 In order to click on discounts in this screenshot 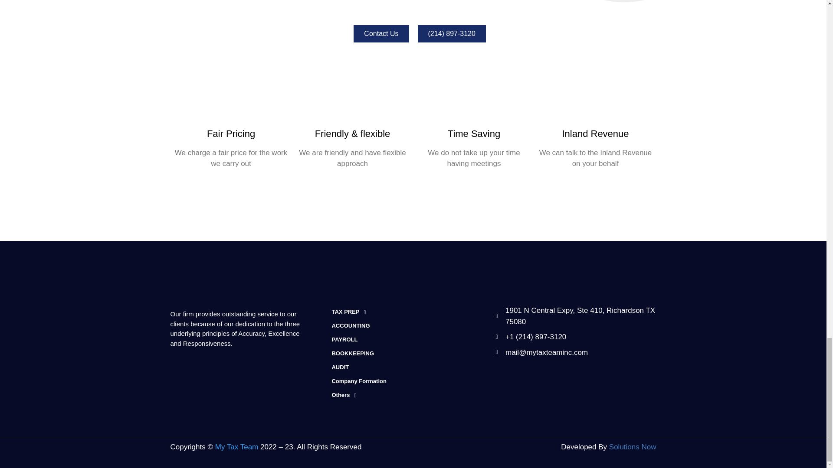, I will do `click(231, 99)`.